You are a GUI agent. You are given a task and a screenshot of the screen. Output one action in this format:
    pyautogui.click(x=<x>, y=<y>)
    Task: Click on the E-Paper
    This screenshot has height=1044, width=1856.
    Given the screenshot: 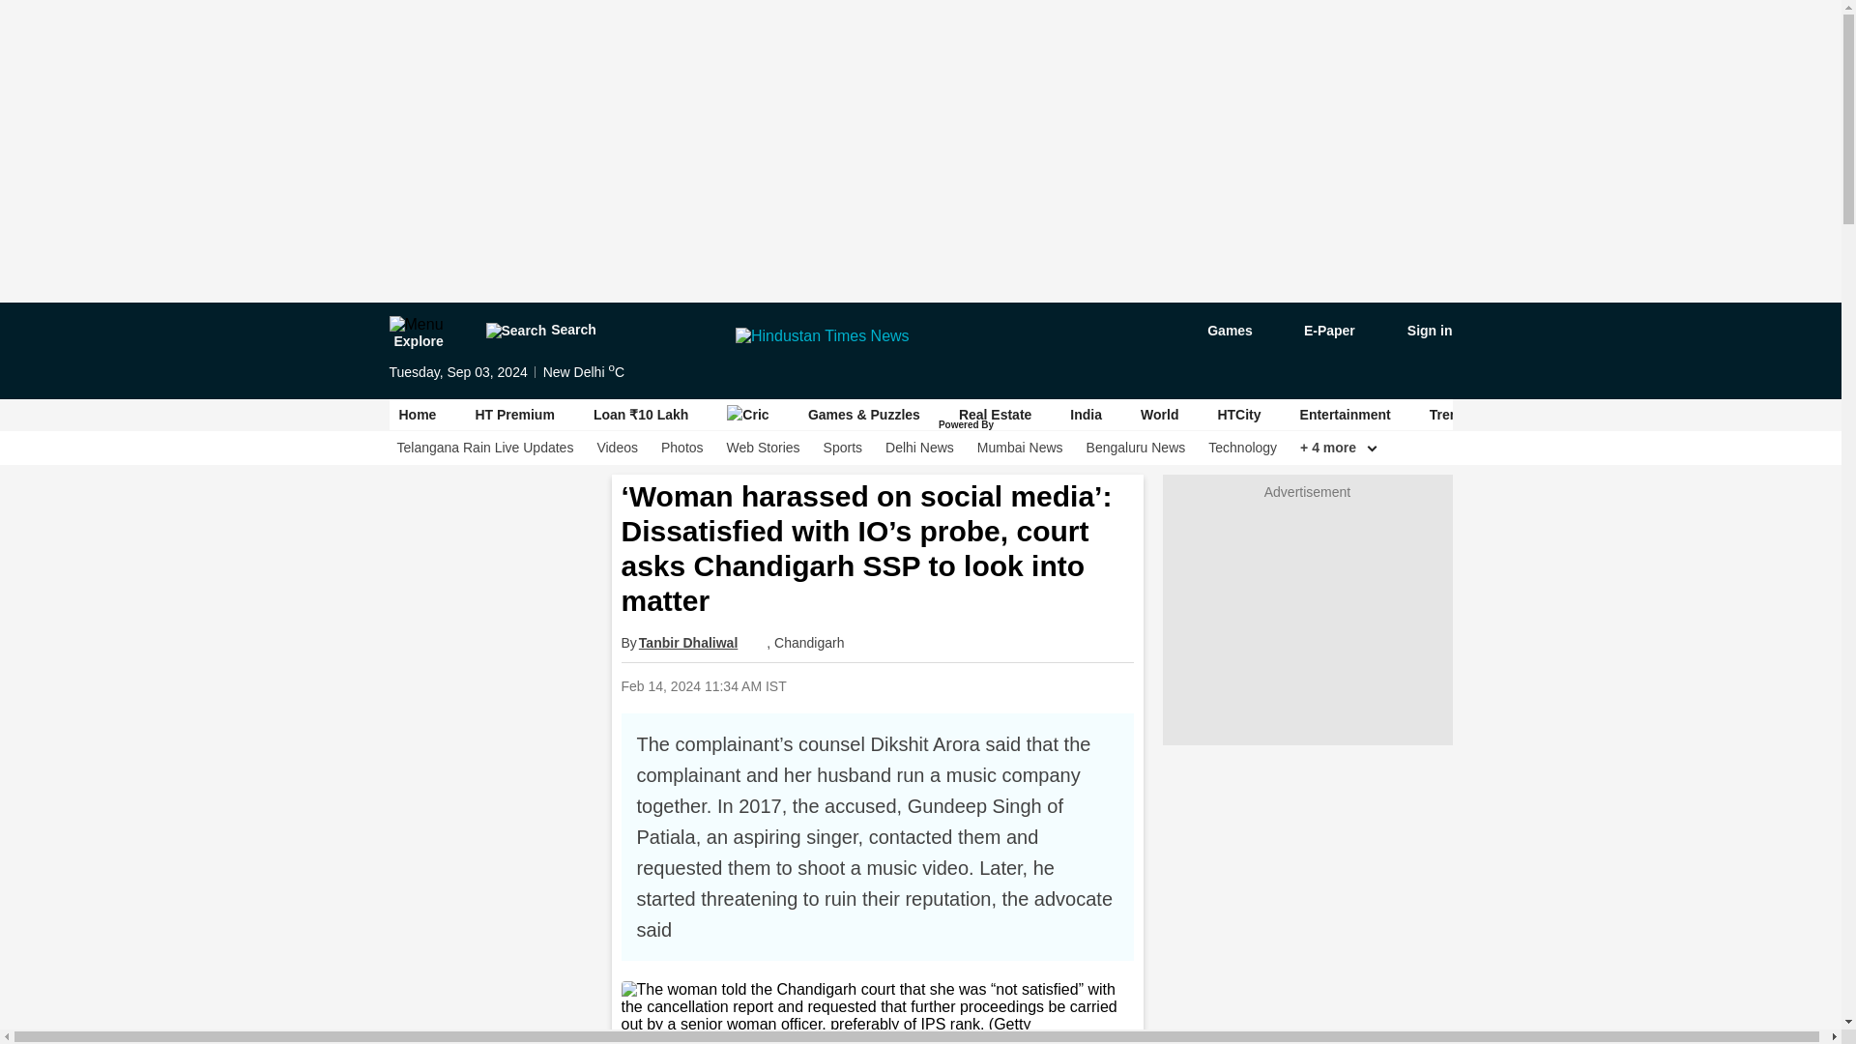 What is the action you would take?
    pyautogui.click(x=1319, y=331)
    